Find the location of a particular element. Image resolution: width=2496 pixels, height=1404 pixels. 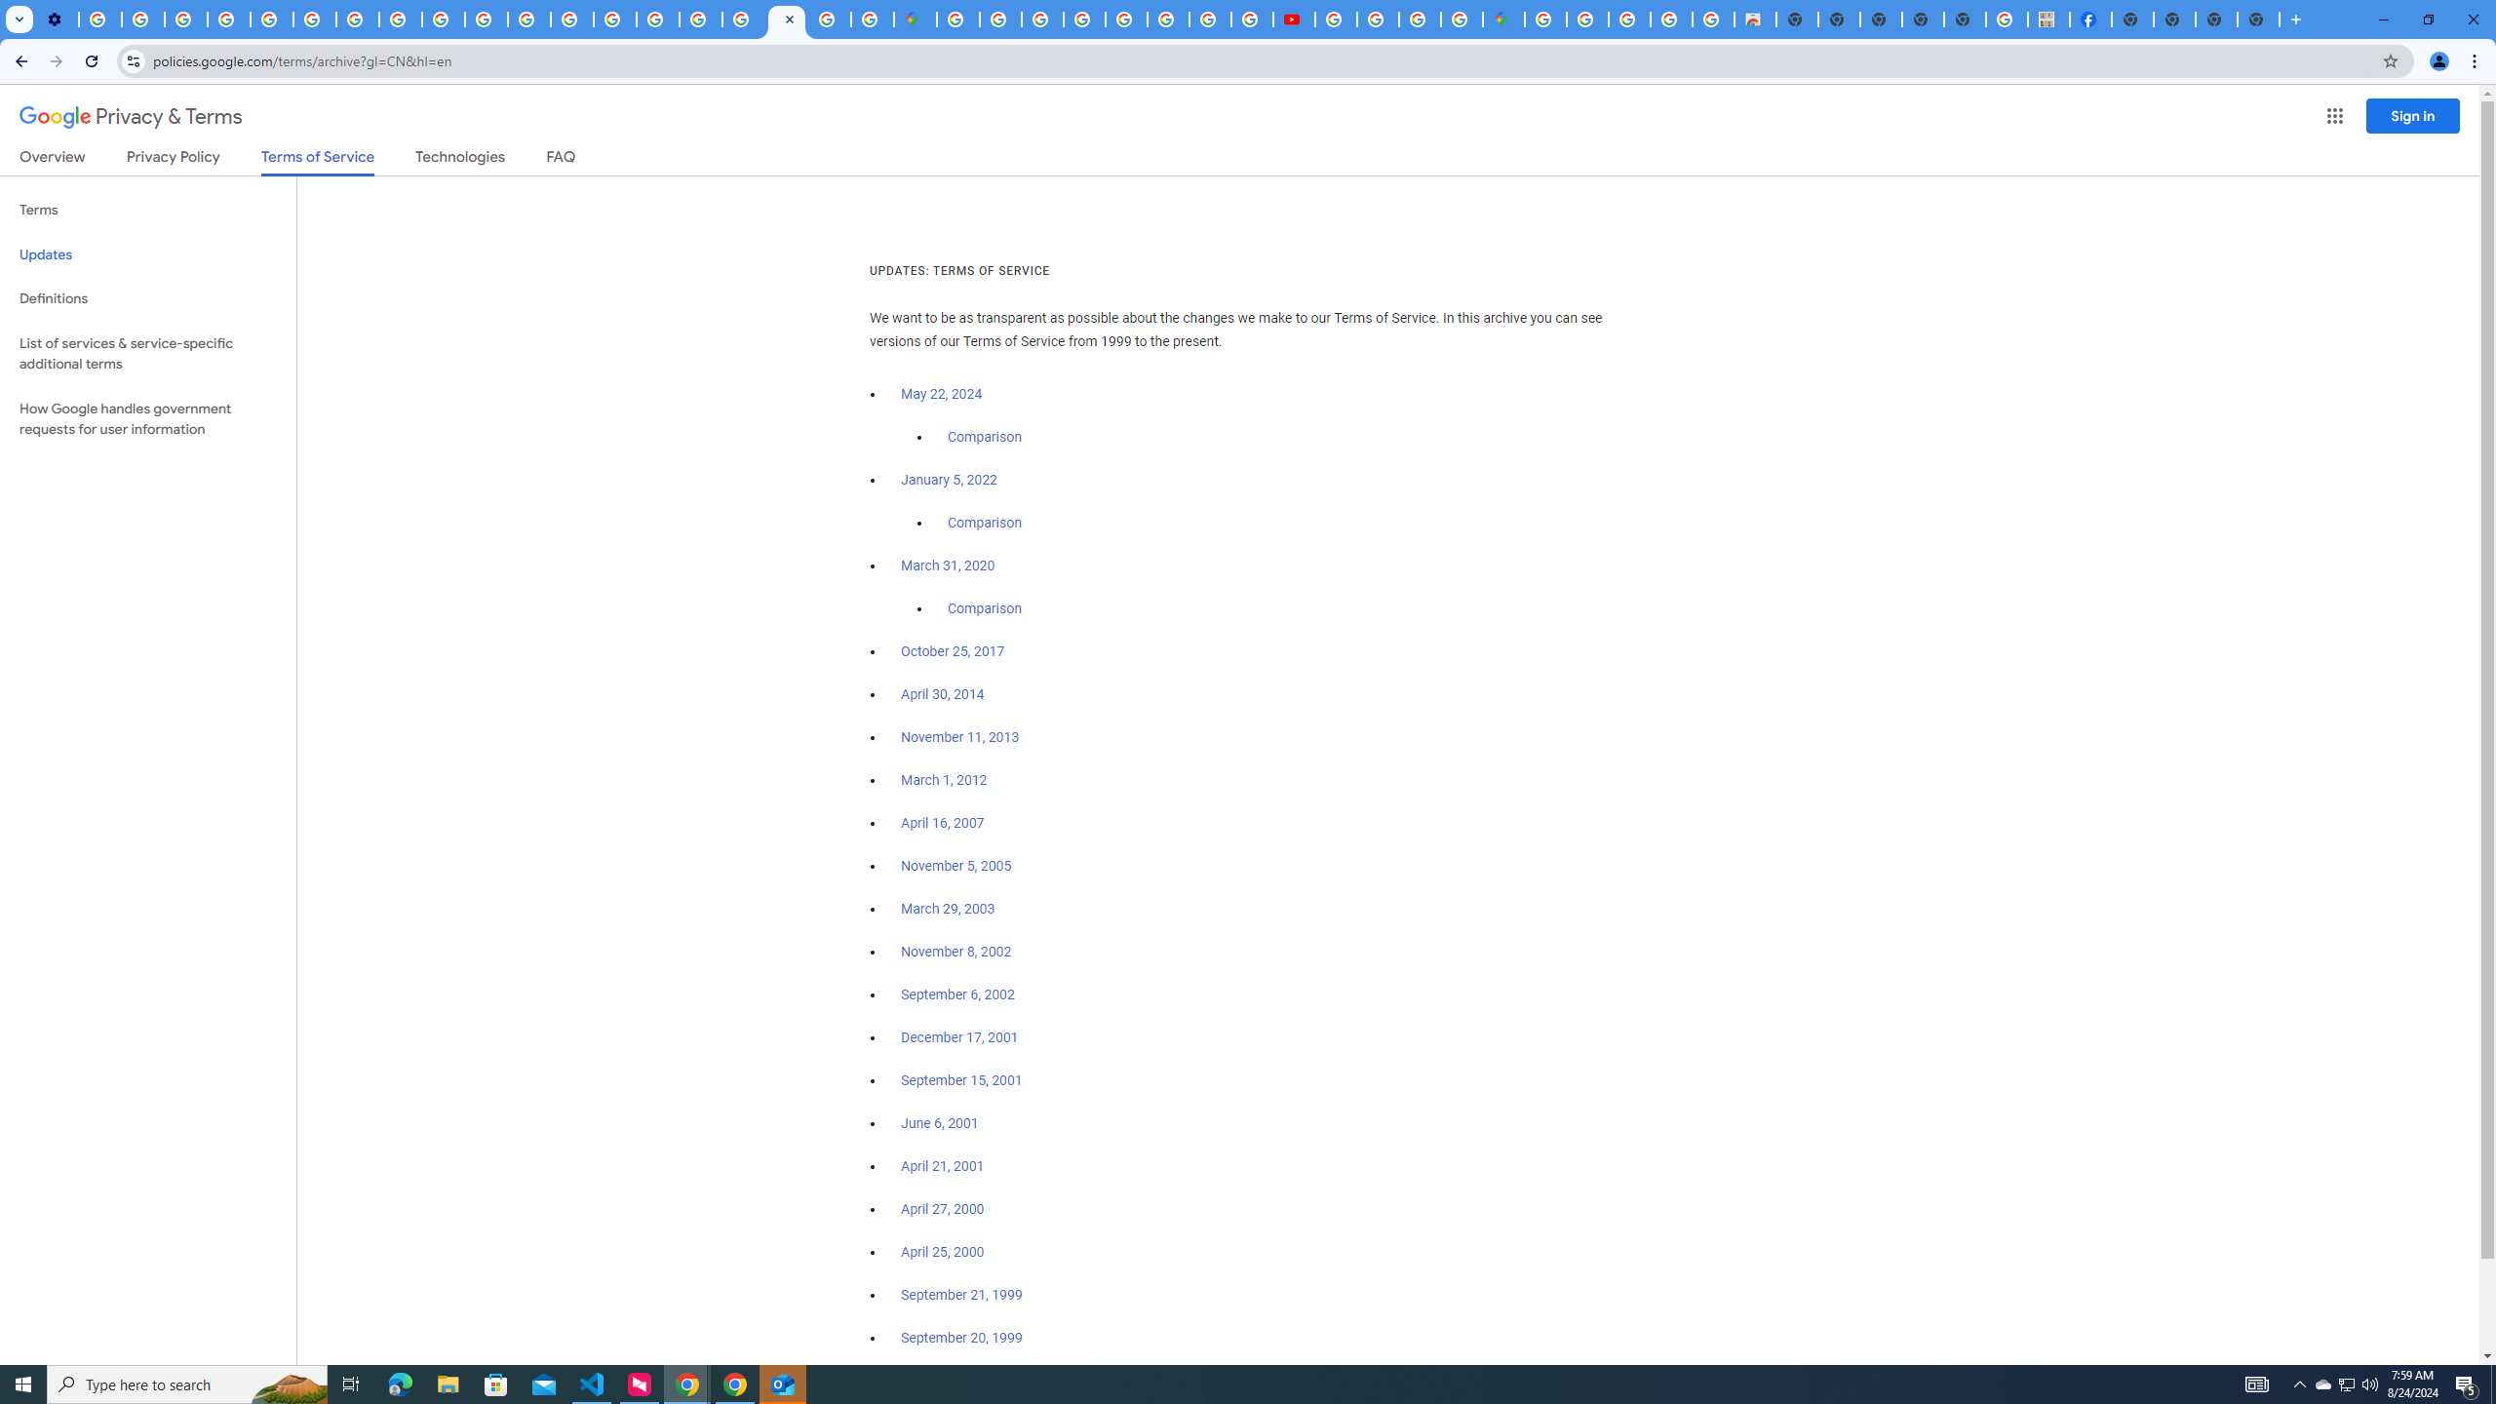

April 16, 2007 is located at coordinates (944, 823).